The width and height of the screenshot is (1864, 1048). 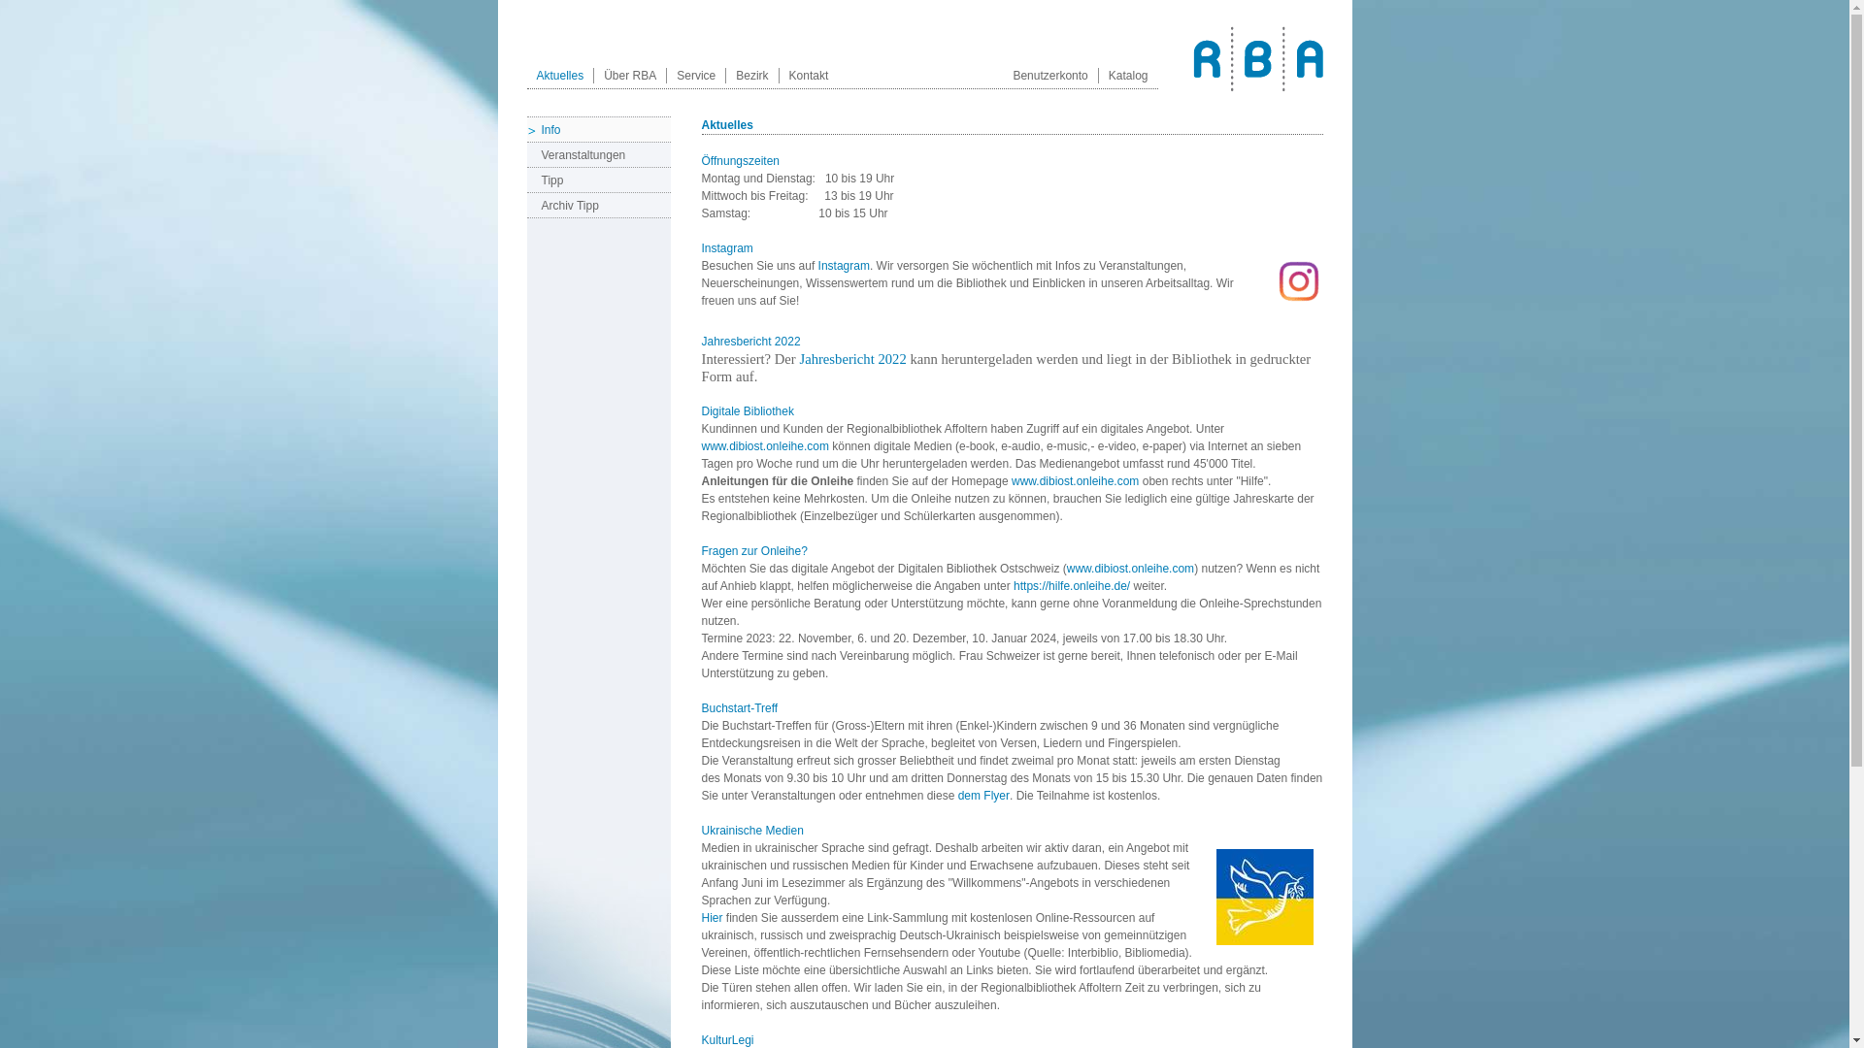 What do you see at coordinates (1128, 76) in the screenshot?
I see `Katalog` at bounding box center [1128, 76].